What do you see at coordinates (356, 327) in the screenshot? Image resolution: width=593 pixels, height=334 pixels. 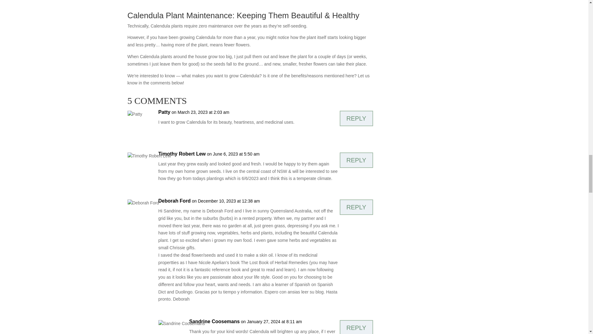 I see `REPLY` at bounding box center [356, 327].